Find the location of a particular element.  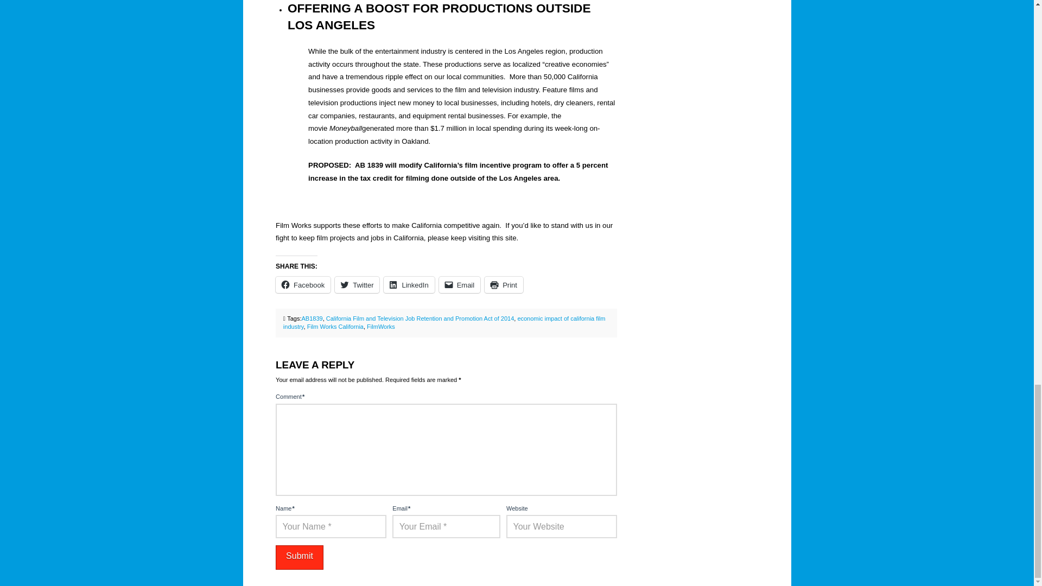

Submit is located at coordinates (300, 557).